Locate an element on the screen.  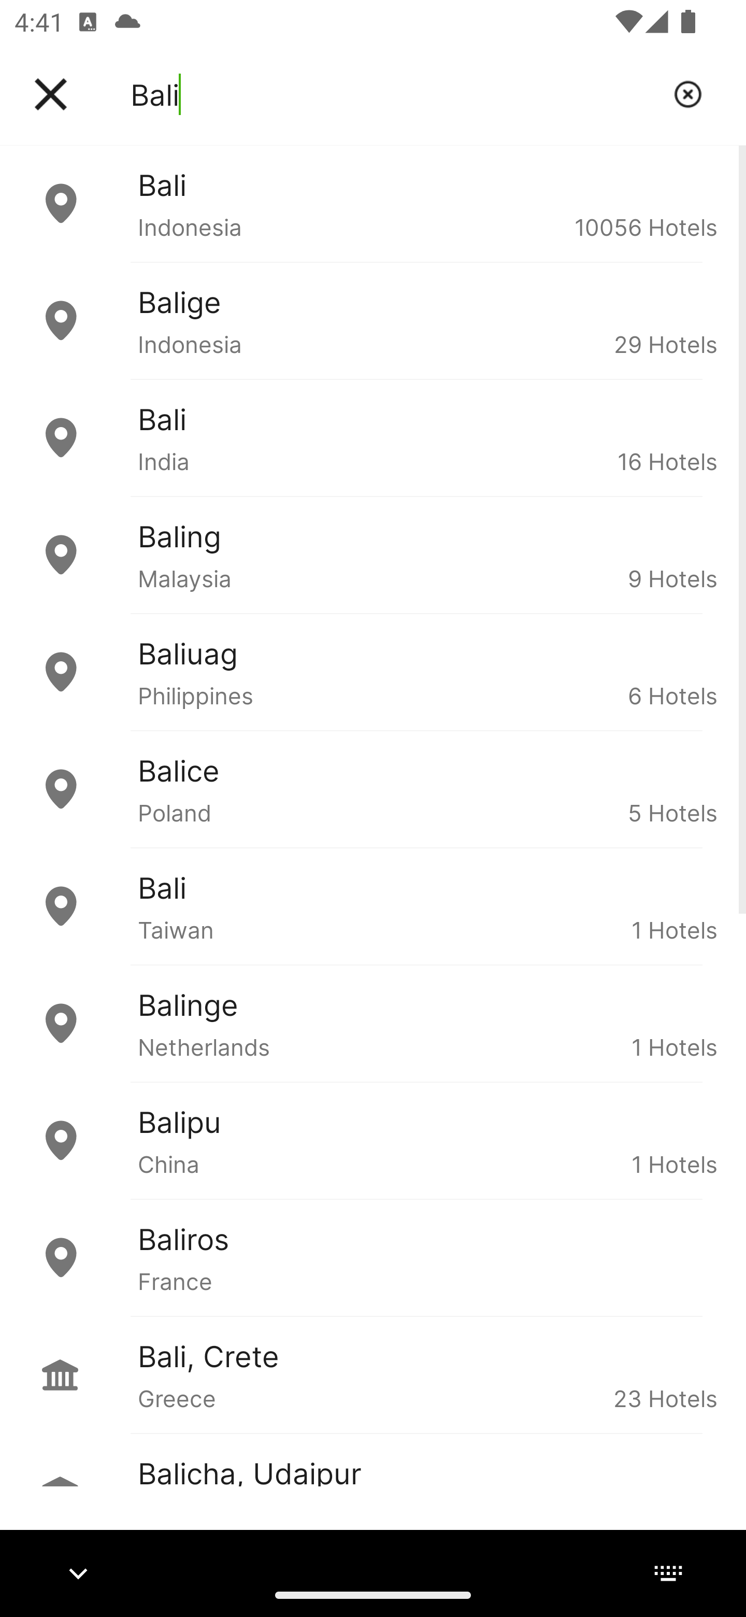
Bali, Crete Greece 23 Hotels is located at coordinates (373, 1374).